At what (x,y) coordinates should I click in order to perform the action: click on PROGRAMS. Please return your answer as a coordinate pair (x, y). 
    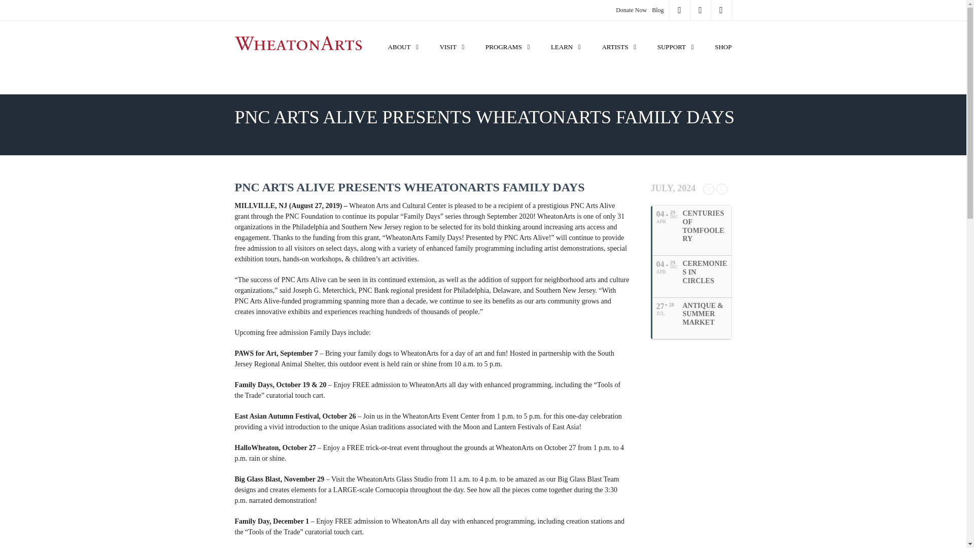
    Looking at the image, I should click on (509, 37).